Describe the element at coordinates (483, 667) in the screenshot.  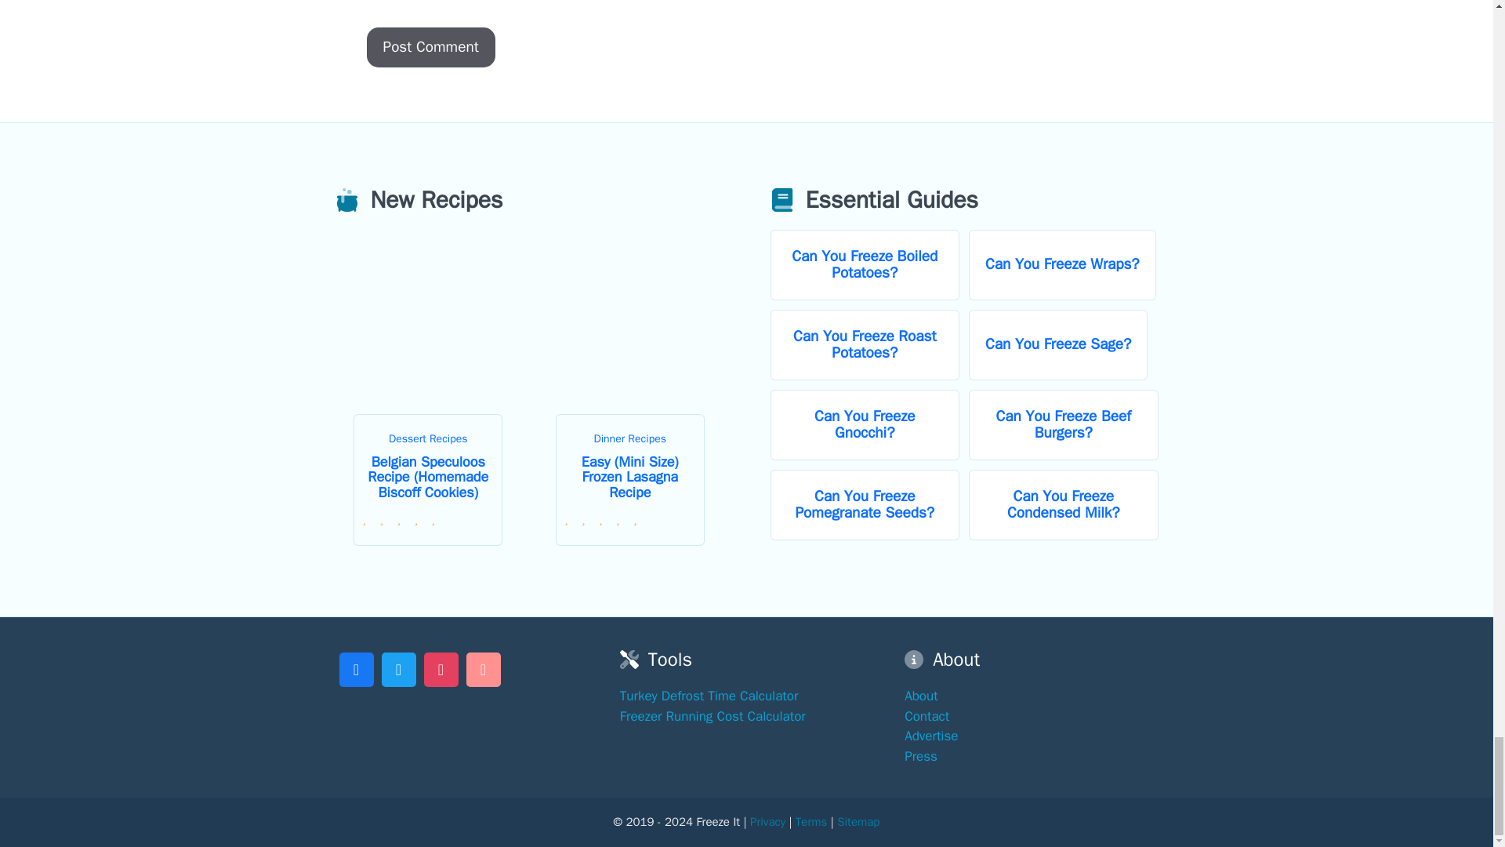
I see `Youtube` at that location.